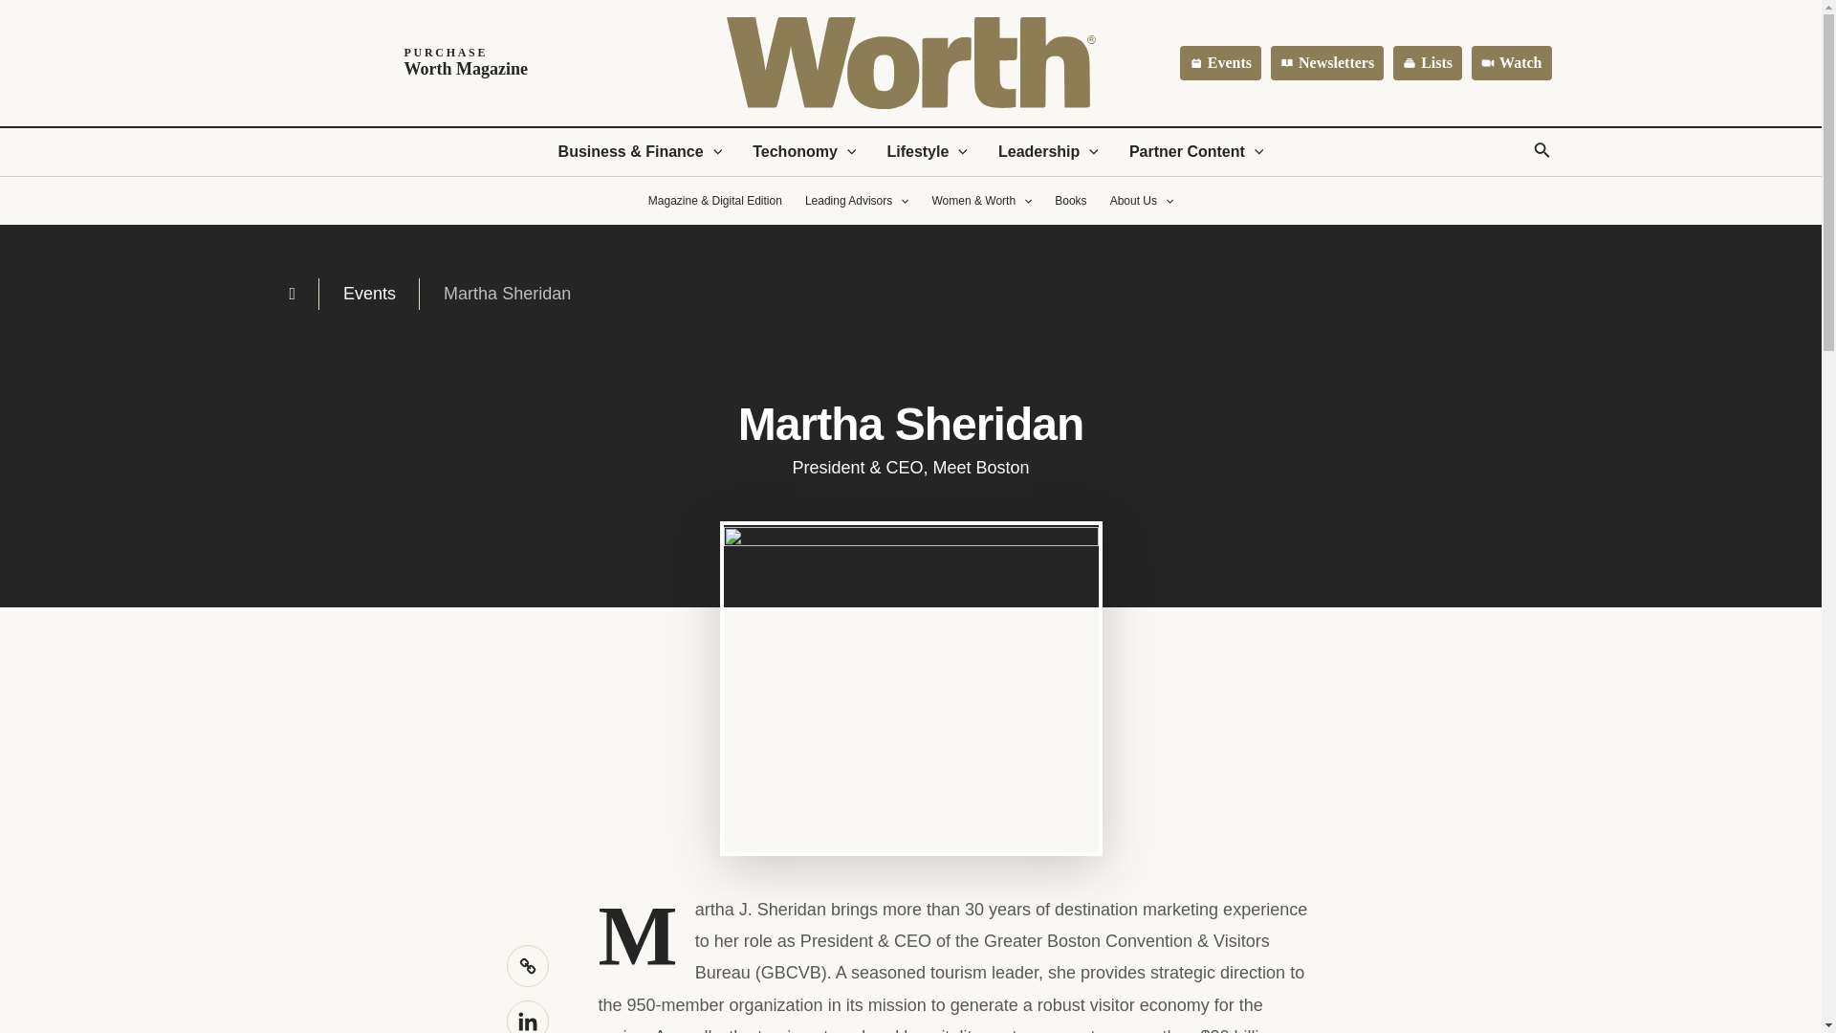 This screenshot has height=1033, width=1836. I want to click on Linkedin, so click(416, 63).